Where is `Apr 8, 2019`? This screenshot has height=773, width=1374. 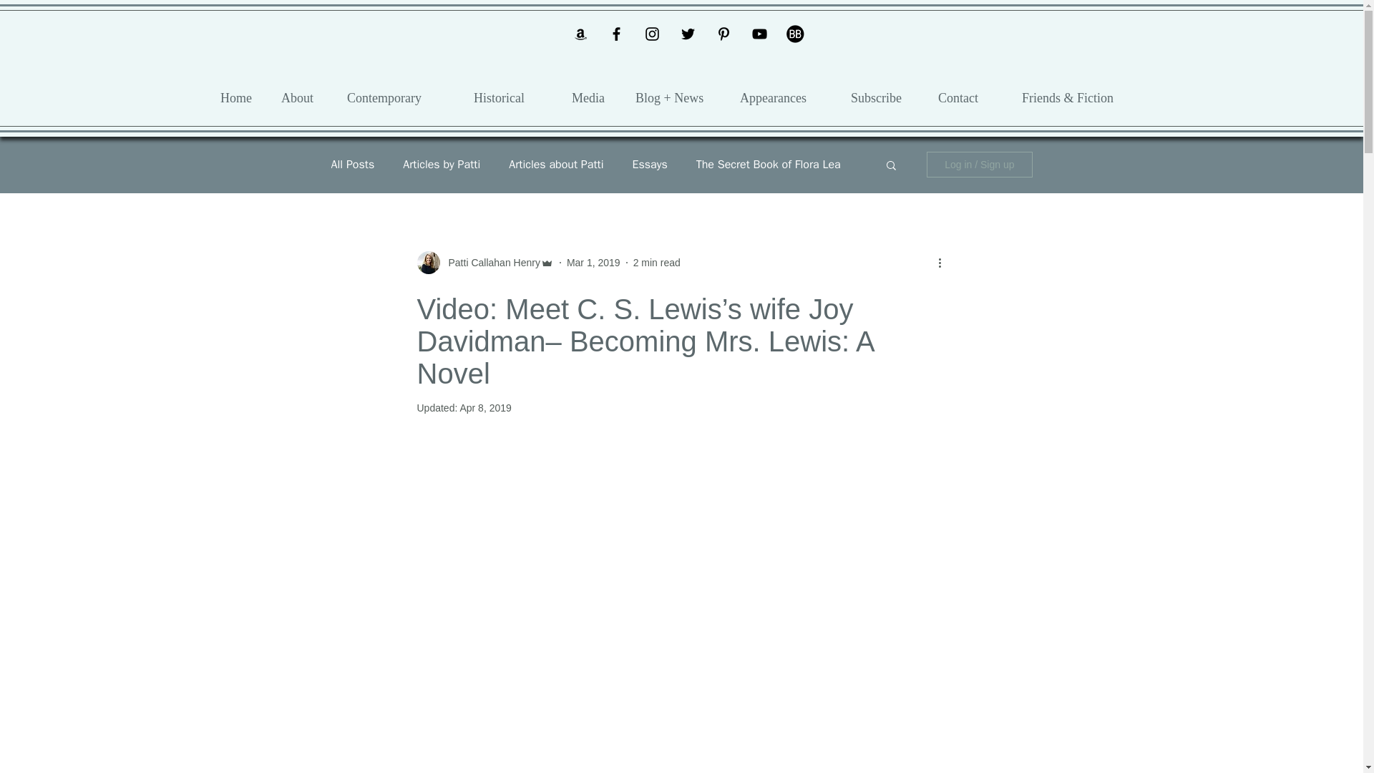
Apr 8, 2019 is located at coordinates (485, 407).